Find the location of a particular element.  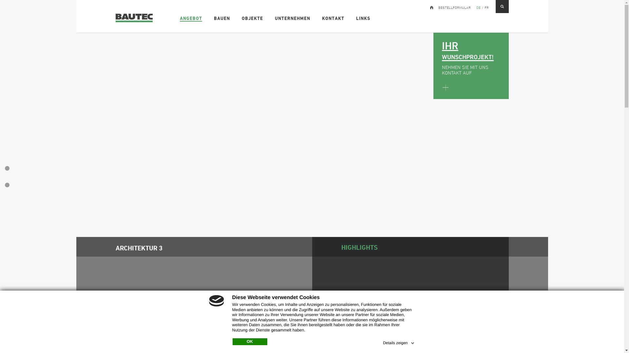

LINKS is located at coordinates (364, 17).